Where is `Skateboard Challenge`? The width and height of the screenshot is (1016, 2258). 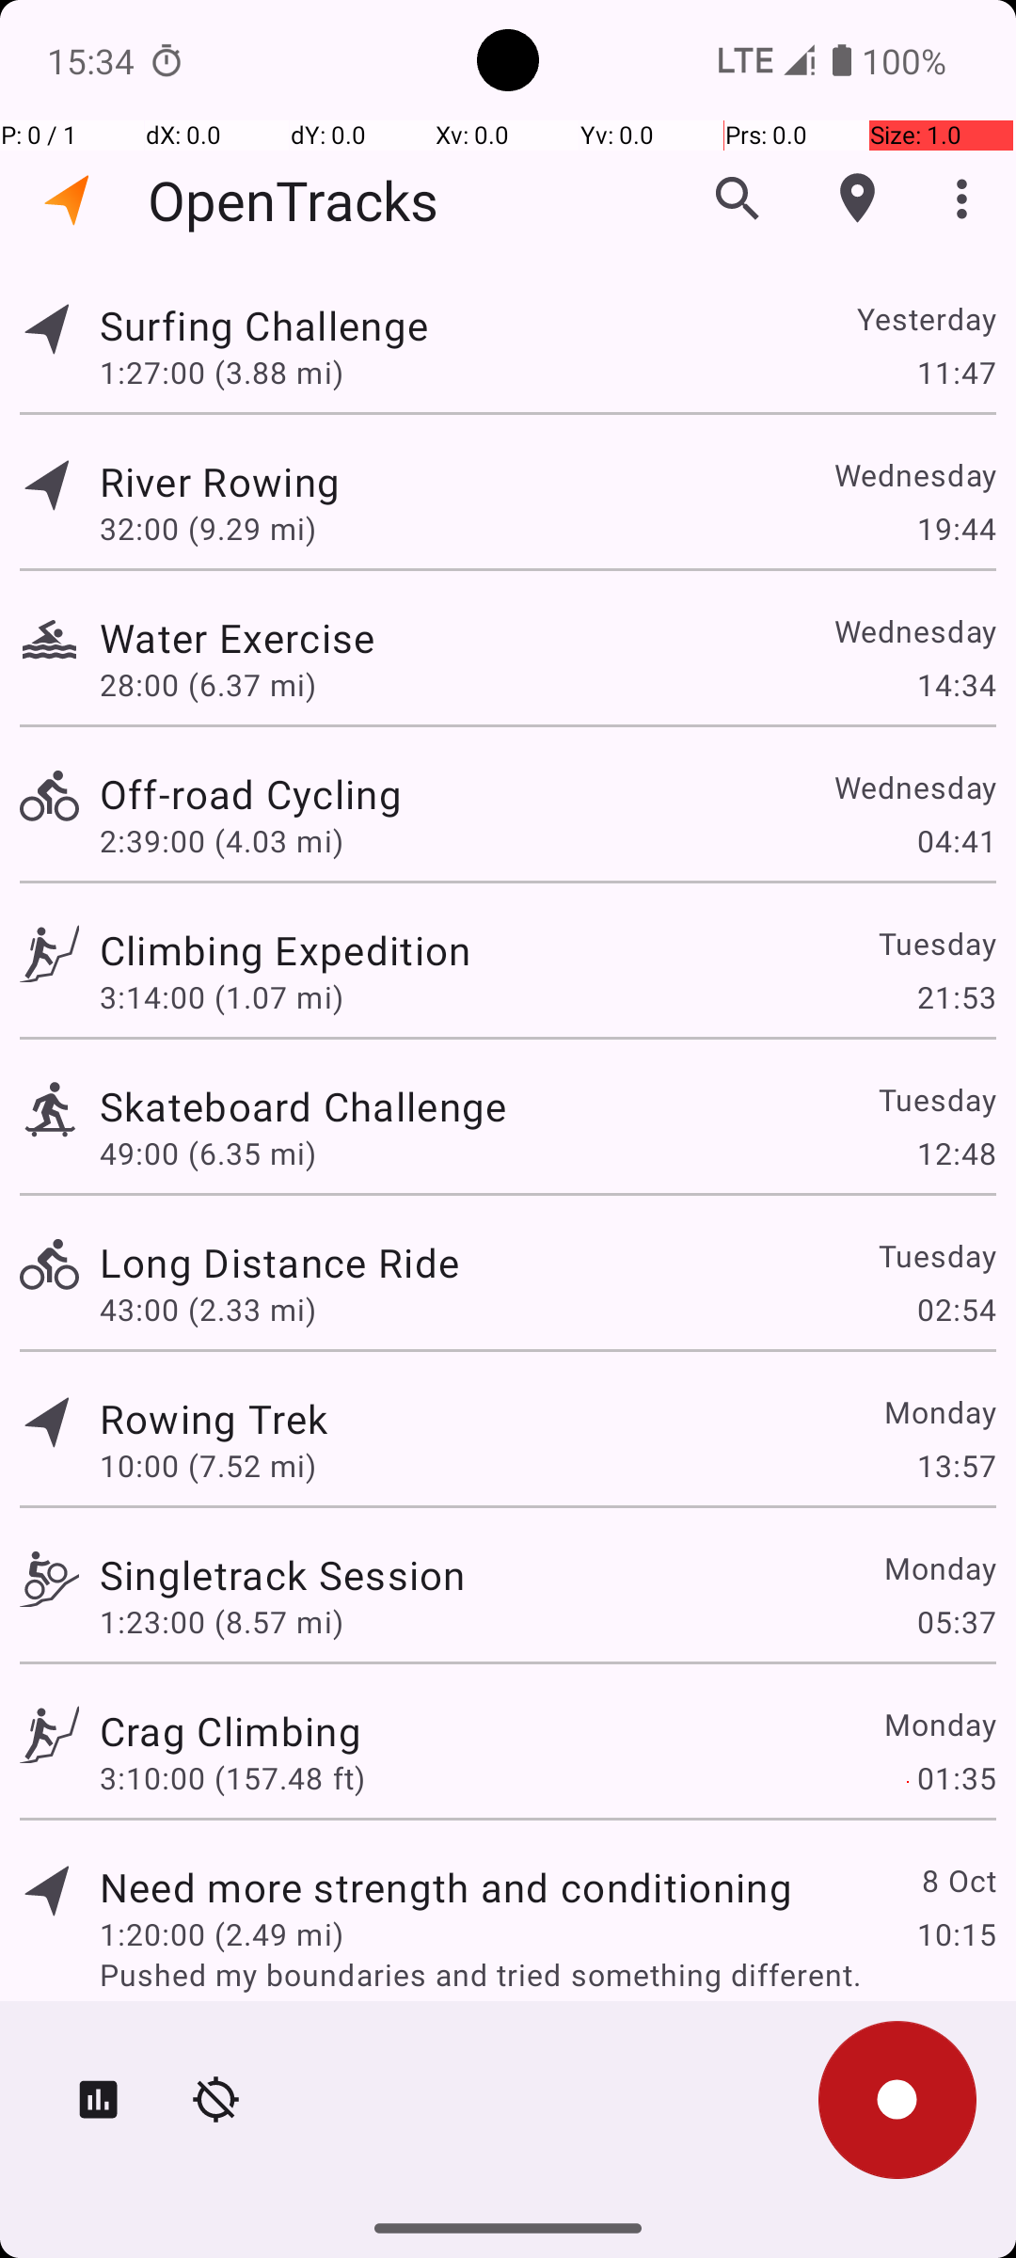
Skateboard Challenge is located at coordinates (303, 1106).